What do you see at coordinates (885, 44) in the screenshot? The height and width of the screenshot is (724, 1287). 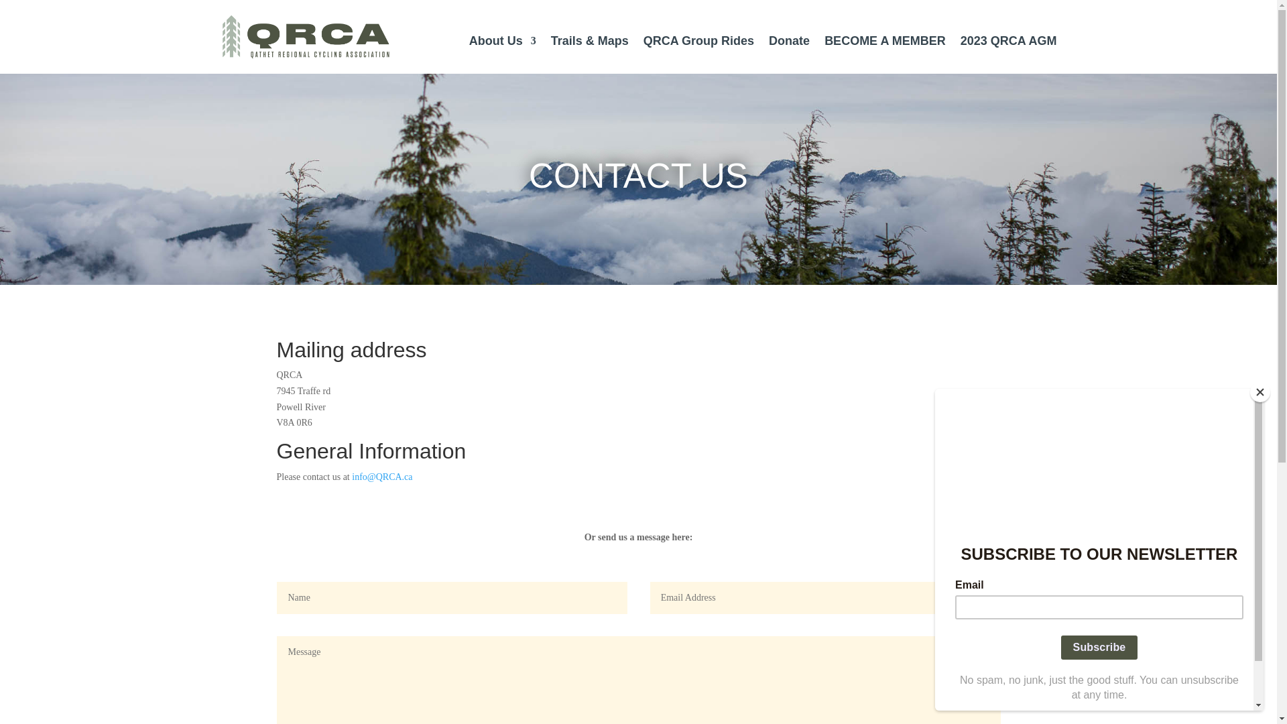 I see `BECOME A MEMBER` at bounding box center [885, 44].